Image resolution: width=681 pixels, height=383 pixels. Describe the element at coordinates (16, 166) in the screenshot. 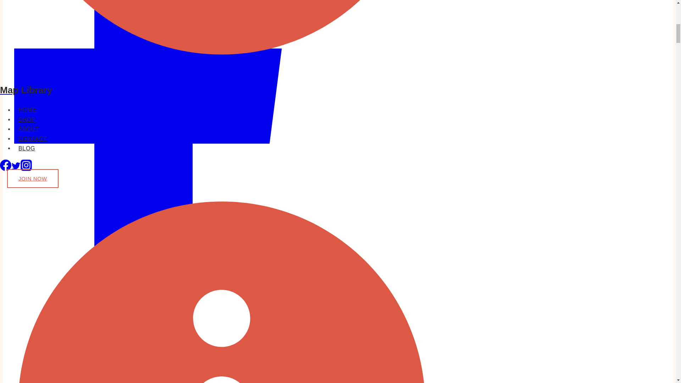

I see `Twitter` at that location.